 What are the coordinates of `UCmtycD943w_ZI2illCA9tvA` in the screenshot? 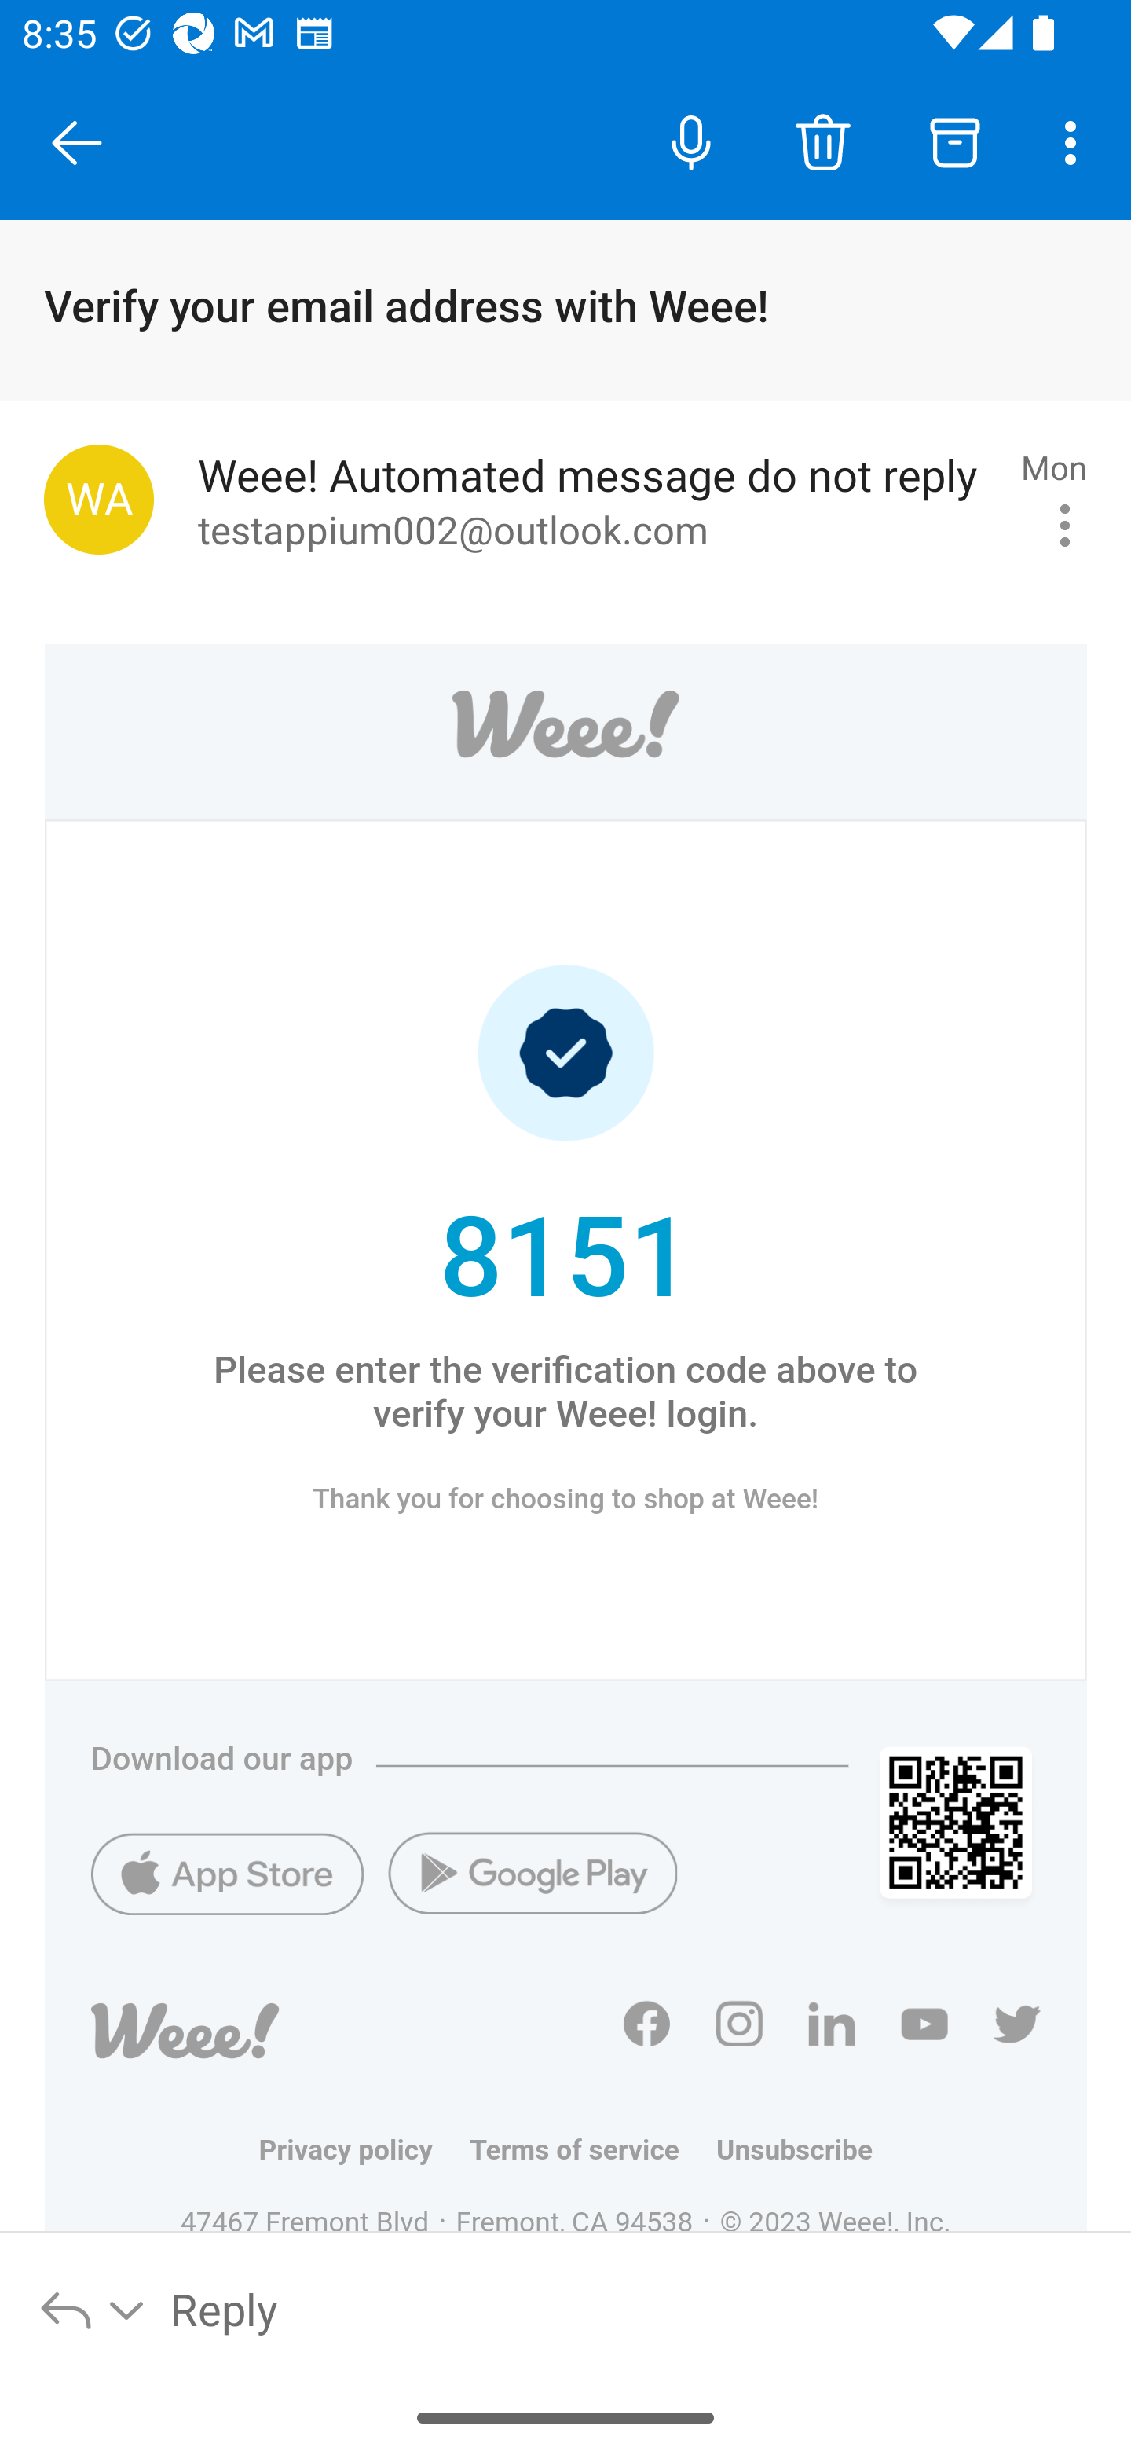 It's located at (947, 2027).